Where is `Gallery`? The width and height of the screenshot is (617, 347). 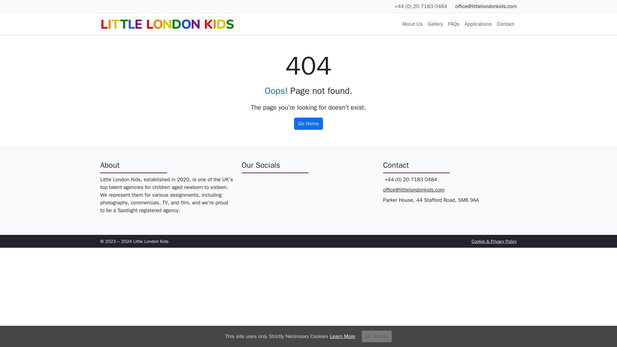
Gallery is located at coordinates (435, 24).